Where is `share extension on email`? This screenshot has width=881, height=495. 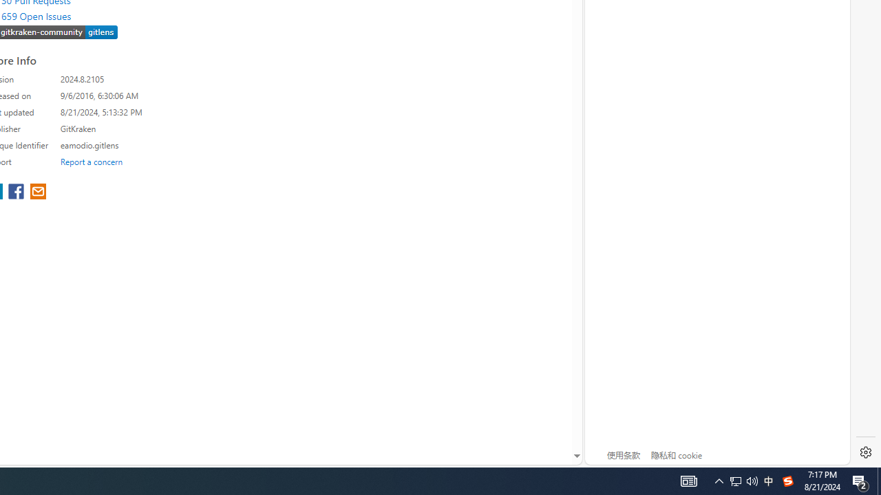 share extension on email is located at coordinates (37, 192).